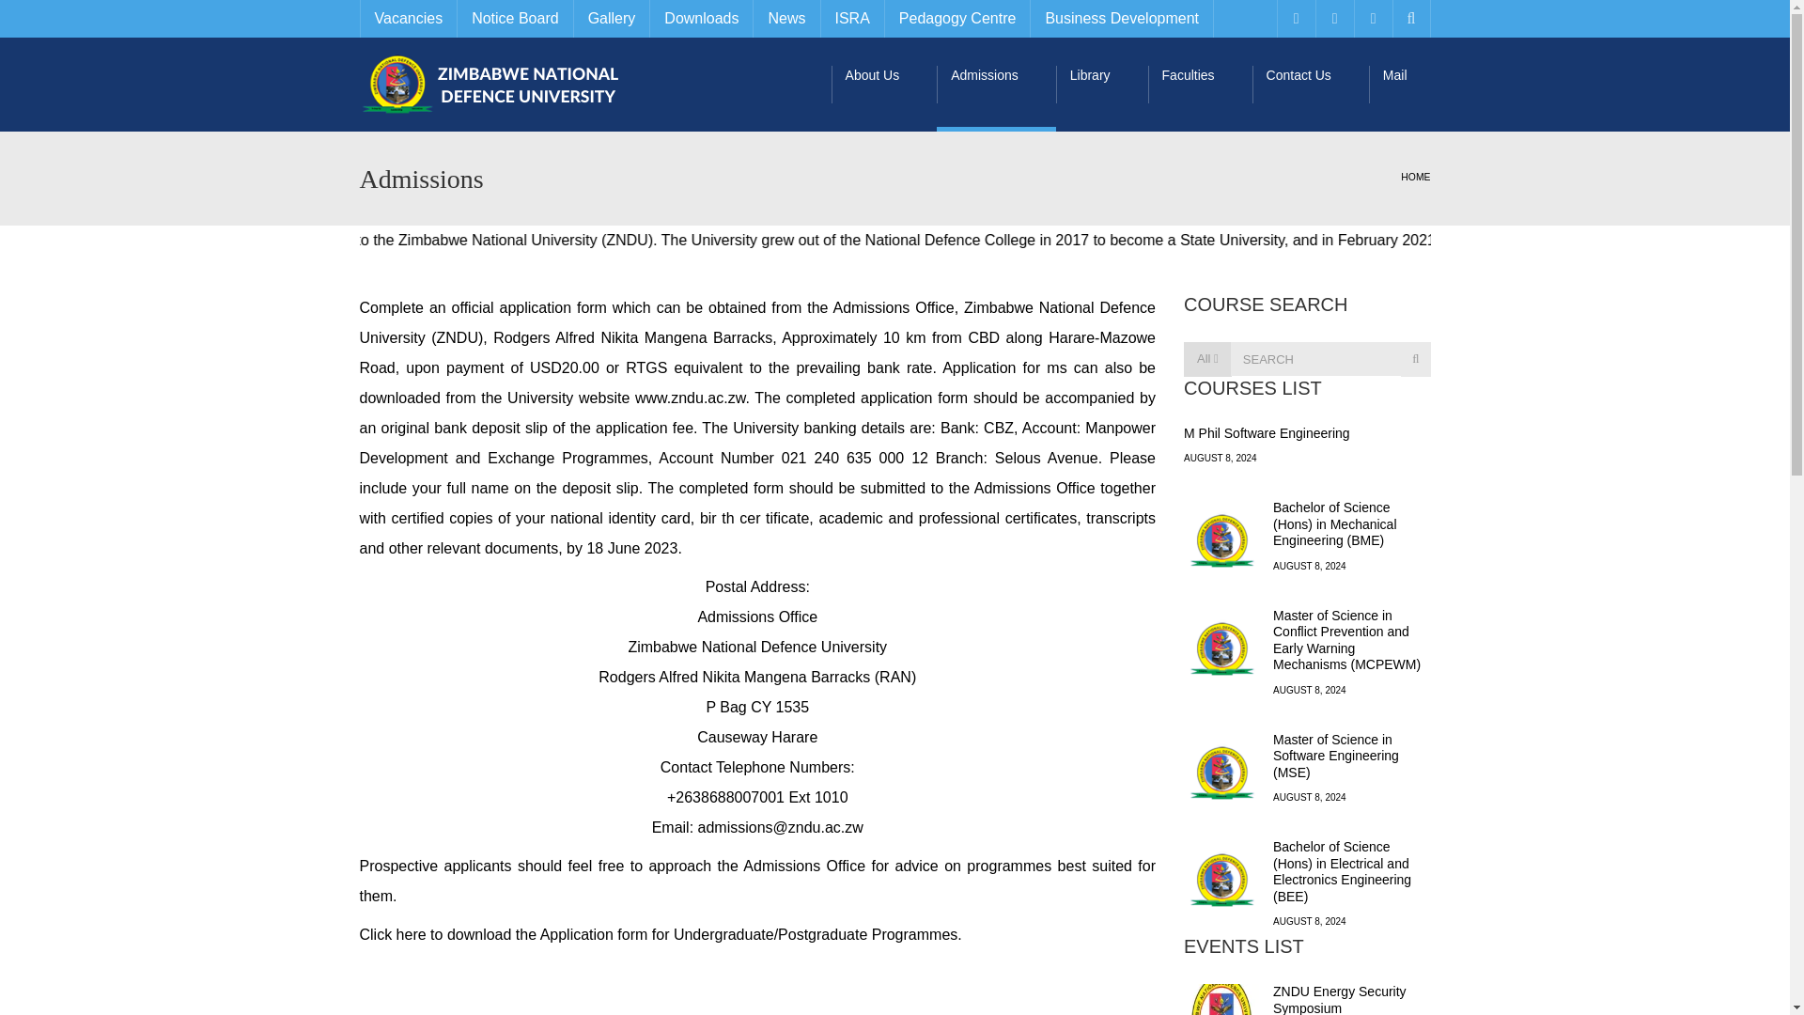 The height and width of the screenshot is (1015, 1804). What do you see at coordinates (851, 19) in the screenshot?
I see `ISRA` at bounding box center [851, 19].